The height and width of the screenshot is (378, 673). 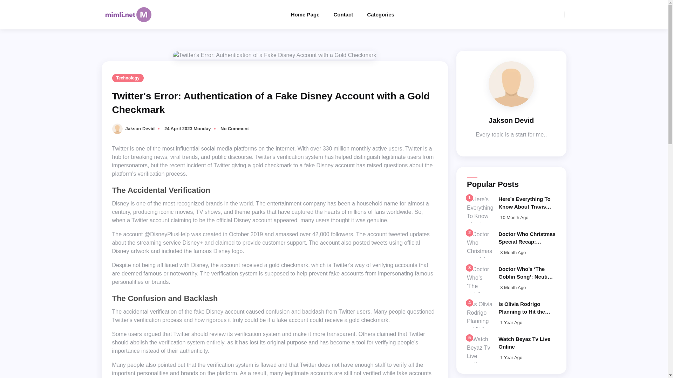 What do you see at coordinates (128, 14) in the screenshot?
I see `Mimli.net` at bounding box center [128, 14].